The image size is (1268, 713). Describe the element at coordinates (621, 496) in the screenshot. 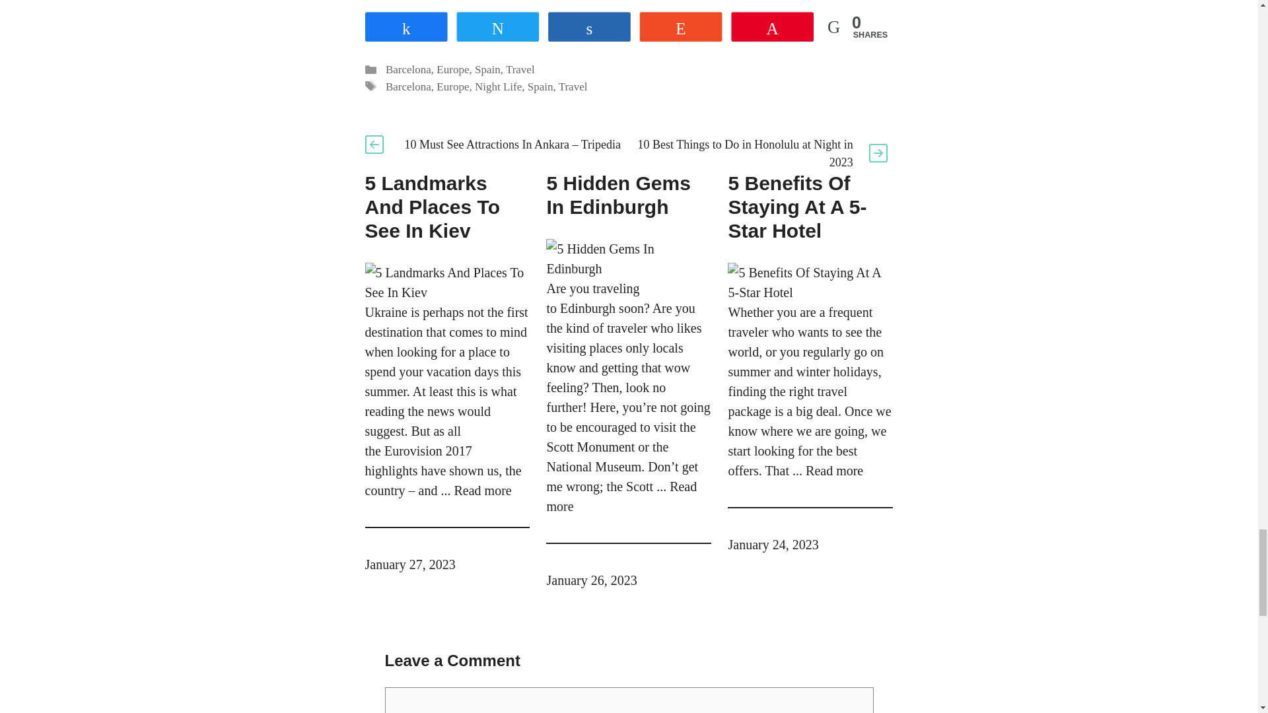

I see `5 Hidden Gems In Edinburgh` at that location.